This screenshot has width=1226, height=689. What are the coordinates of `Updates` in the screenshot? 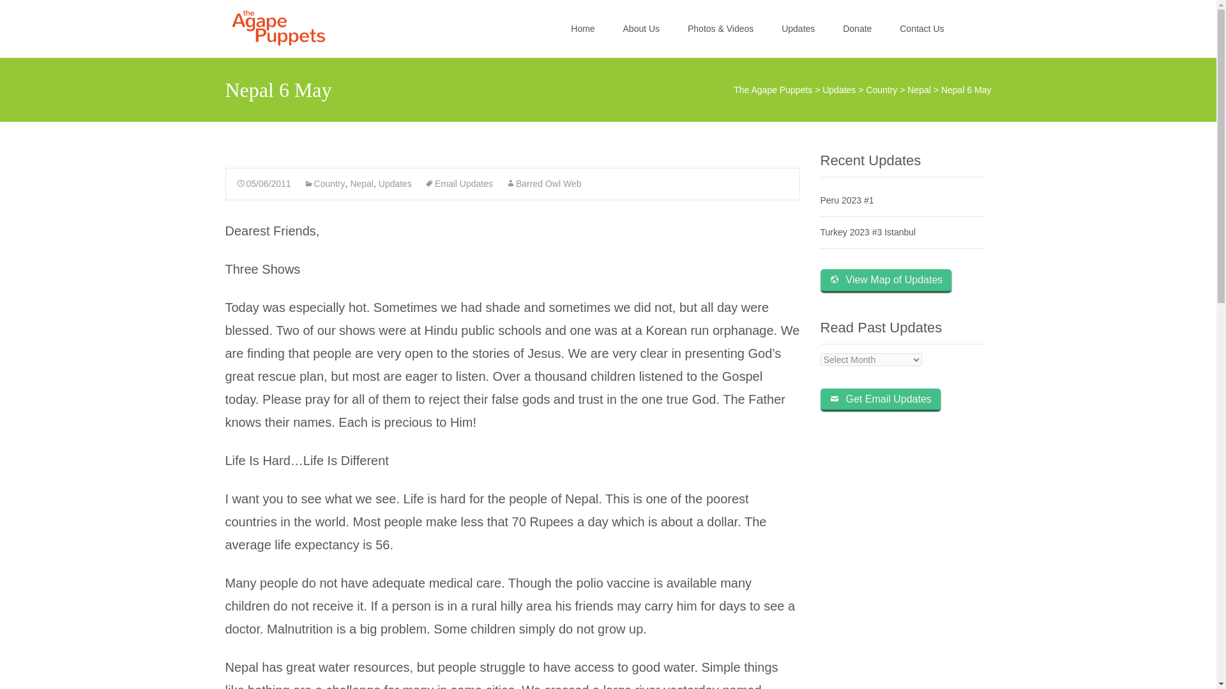 It's located at (839, 89).